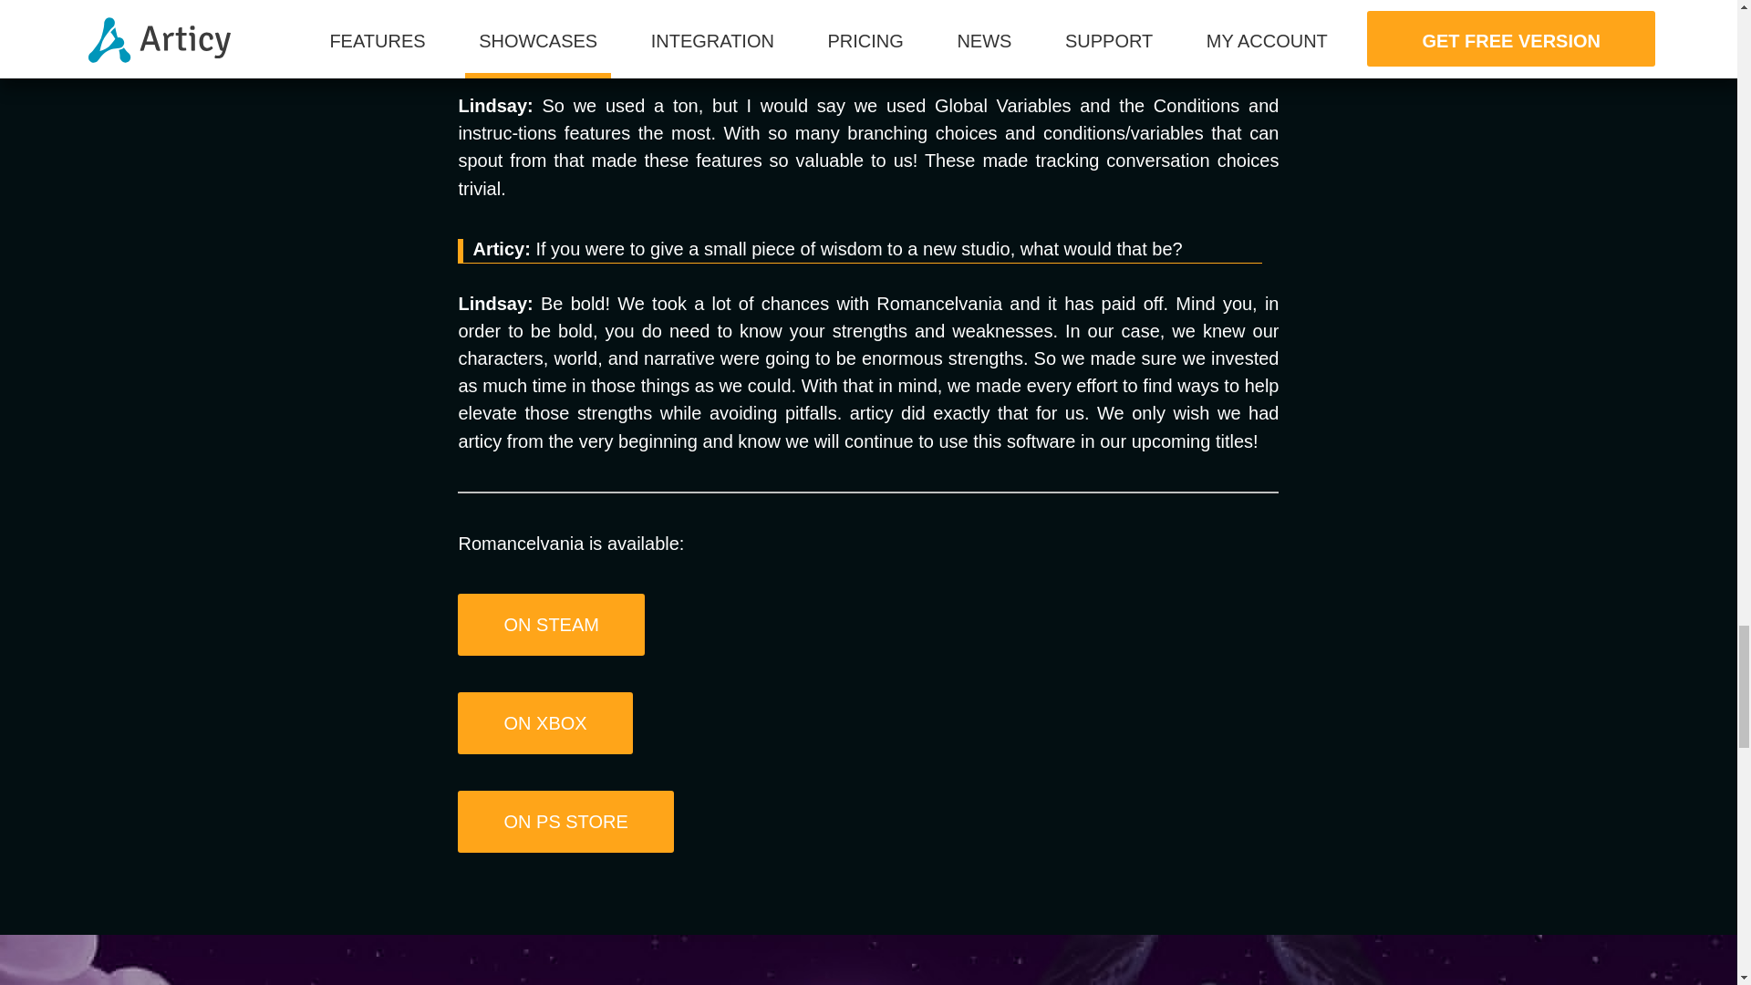 This screenshot has height=985, width=1751. Describe the element at coordinates (565, 822) in the screenshot. I see `ON PS STORE` at that location.